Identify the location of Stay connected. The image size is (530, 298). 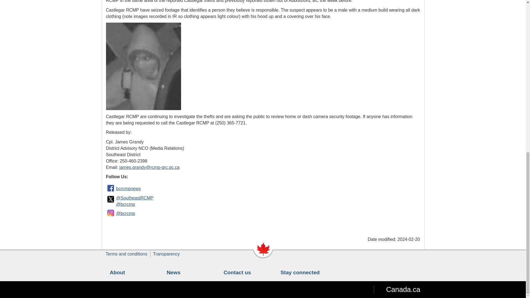
(300, 272).